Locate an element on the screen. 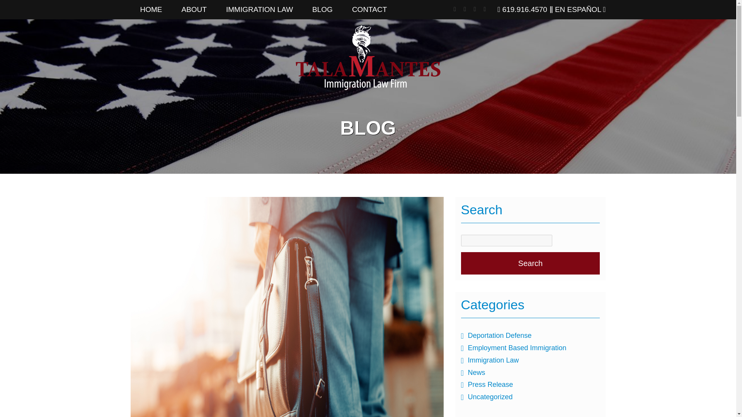  IMMIGRATION LAW is located at coordinates (260, 9).